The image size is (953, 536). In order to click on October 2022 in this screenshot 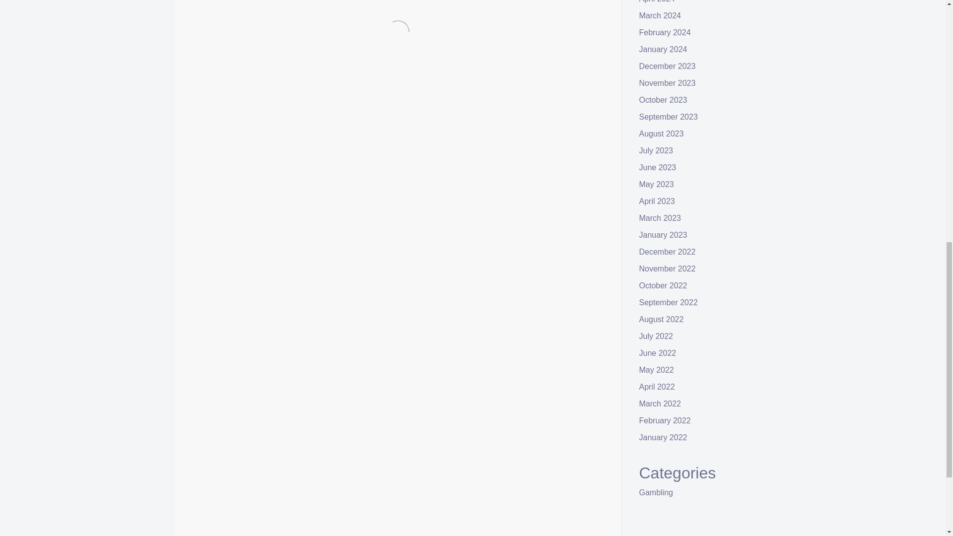, I will do `click(663, 286)`.